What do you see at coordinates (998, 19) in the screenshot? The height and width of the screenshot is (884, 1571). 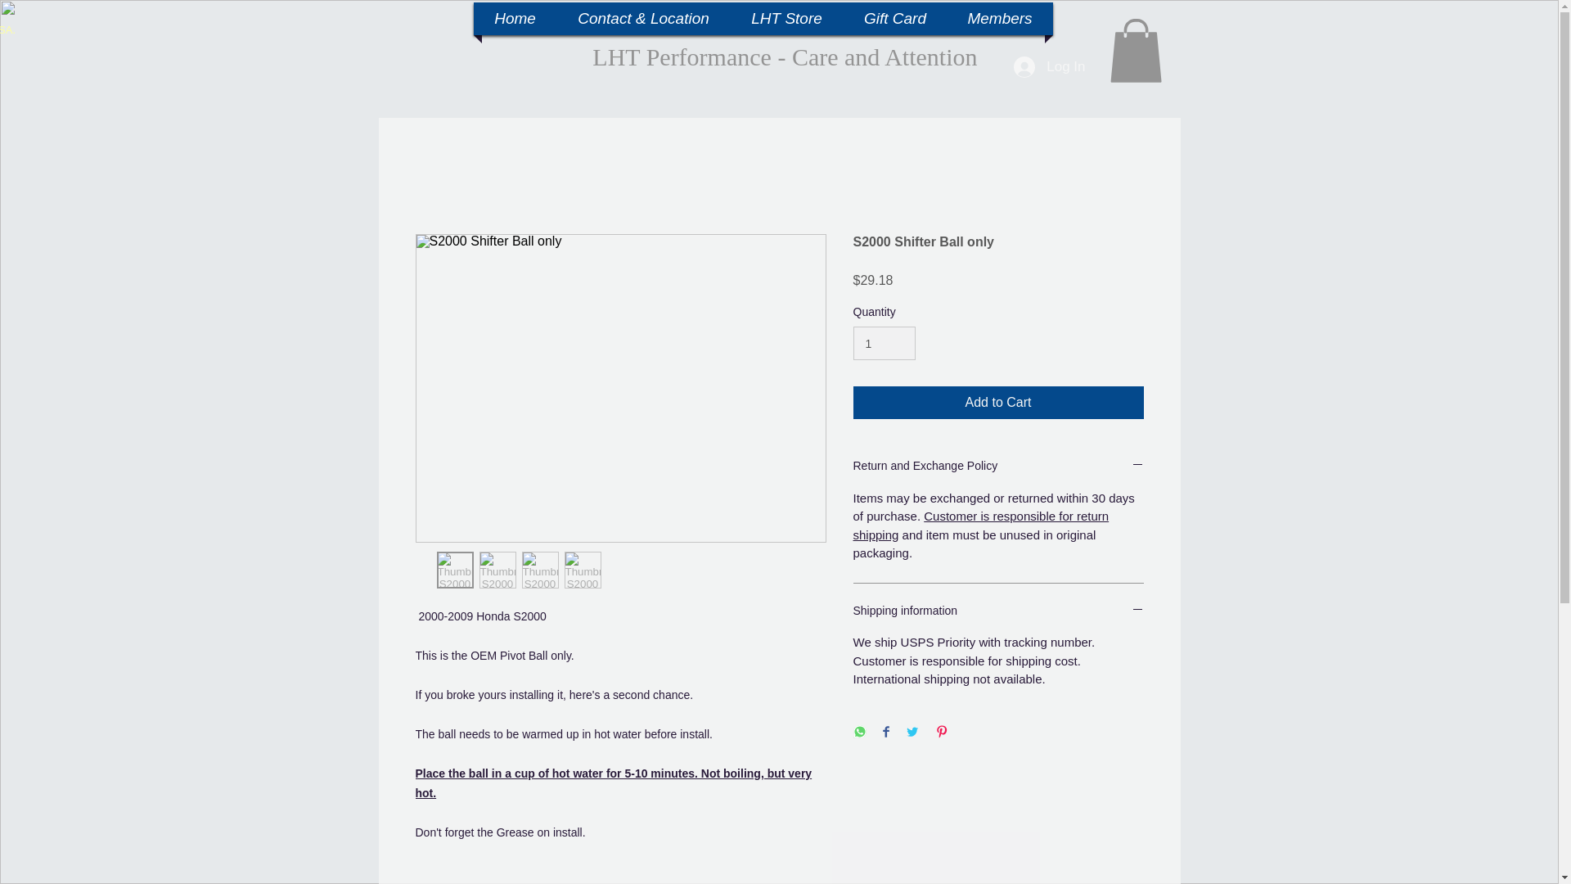 I see `Members` at bounding box center [998, 19].